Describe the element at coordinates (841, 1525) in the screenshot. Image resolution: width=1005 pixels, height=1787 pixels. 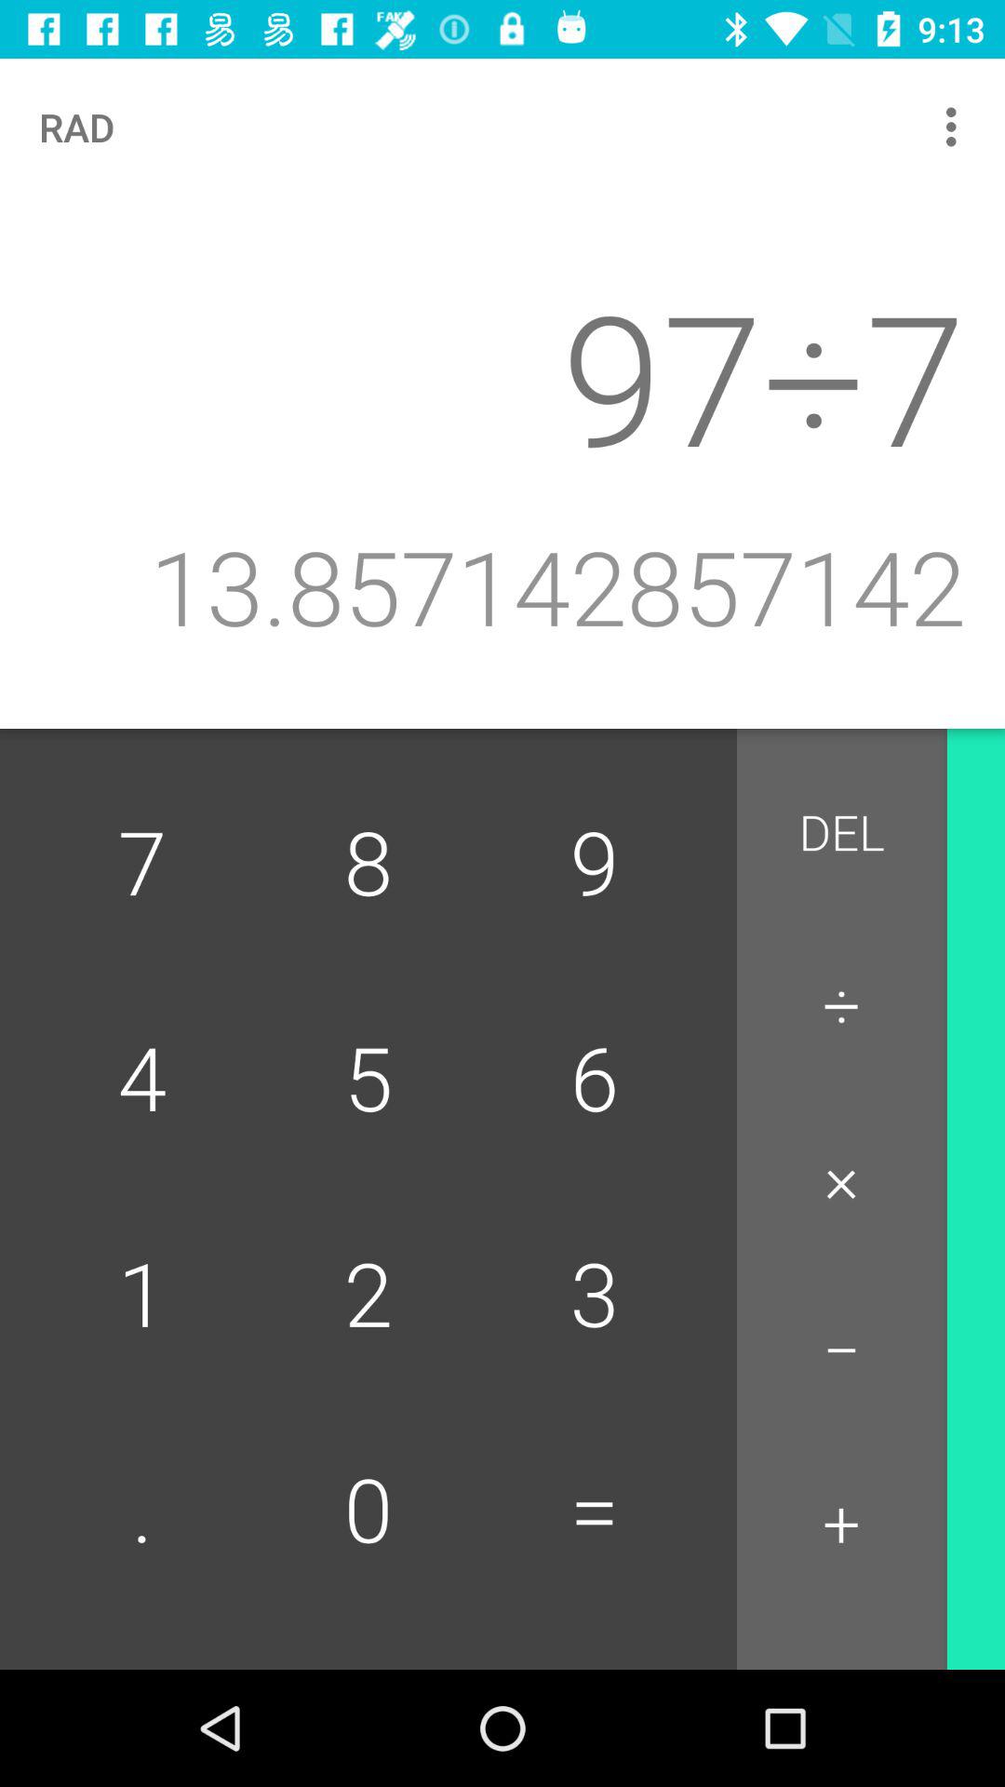
I see `jump until + icon` at that location.